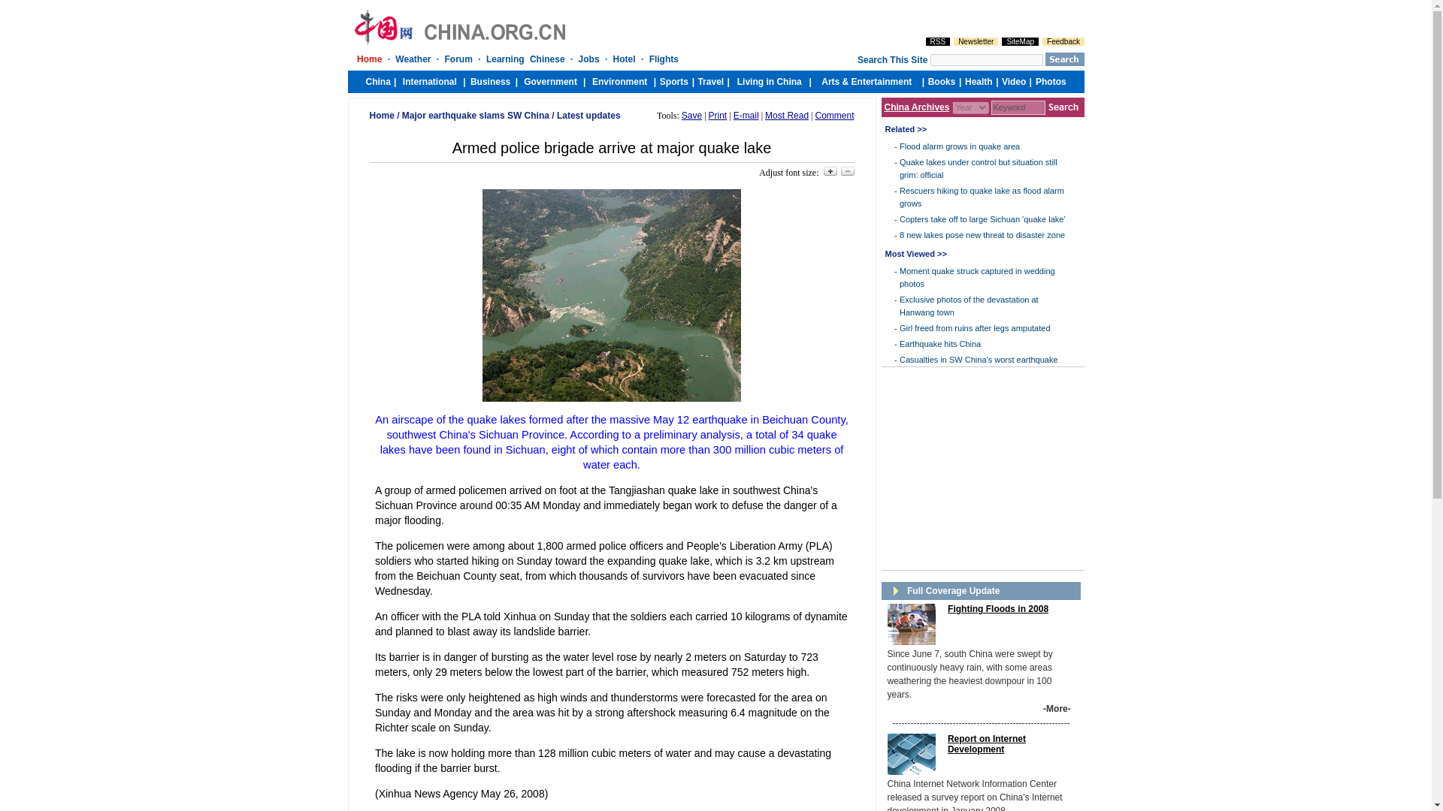 The height and width of the screenshot is (811, 1443). What do you see at coordinates (977, 278) in the screenshot?
I see `Moment quake struck captured in wedding photos` at bounding box center [977, 278].